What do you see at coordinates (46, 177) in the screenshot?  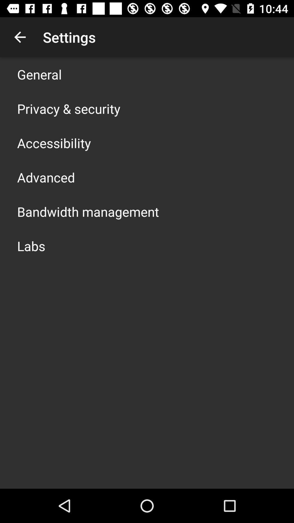 I see `scroll to the advanced icon` at bounding box center [46, 177].